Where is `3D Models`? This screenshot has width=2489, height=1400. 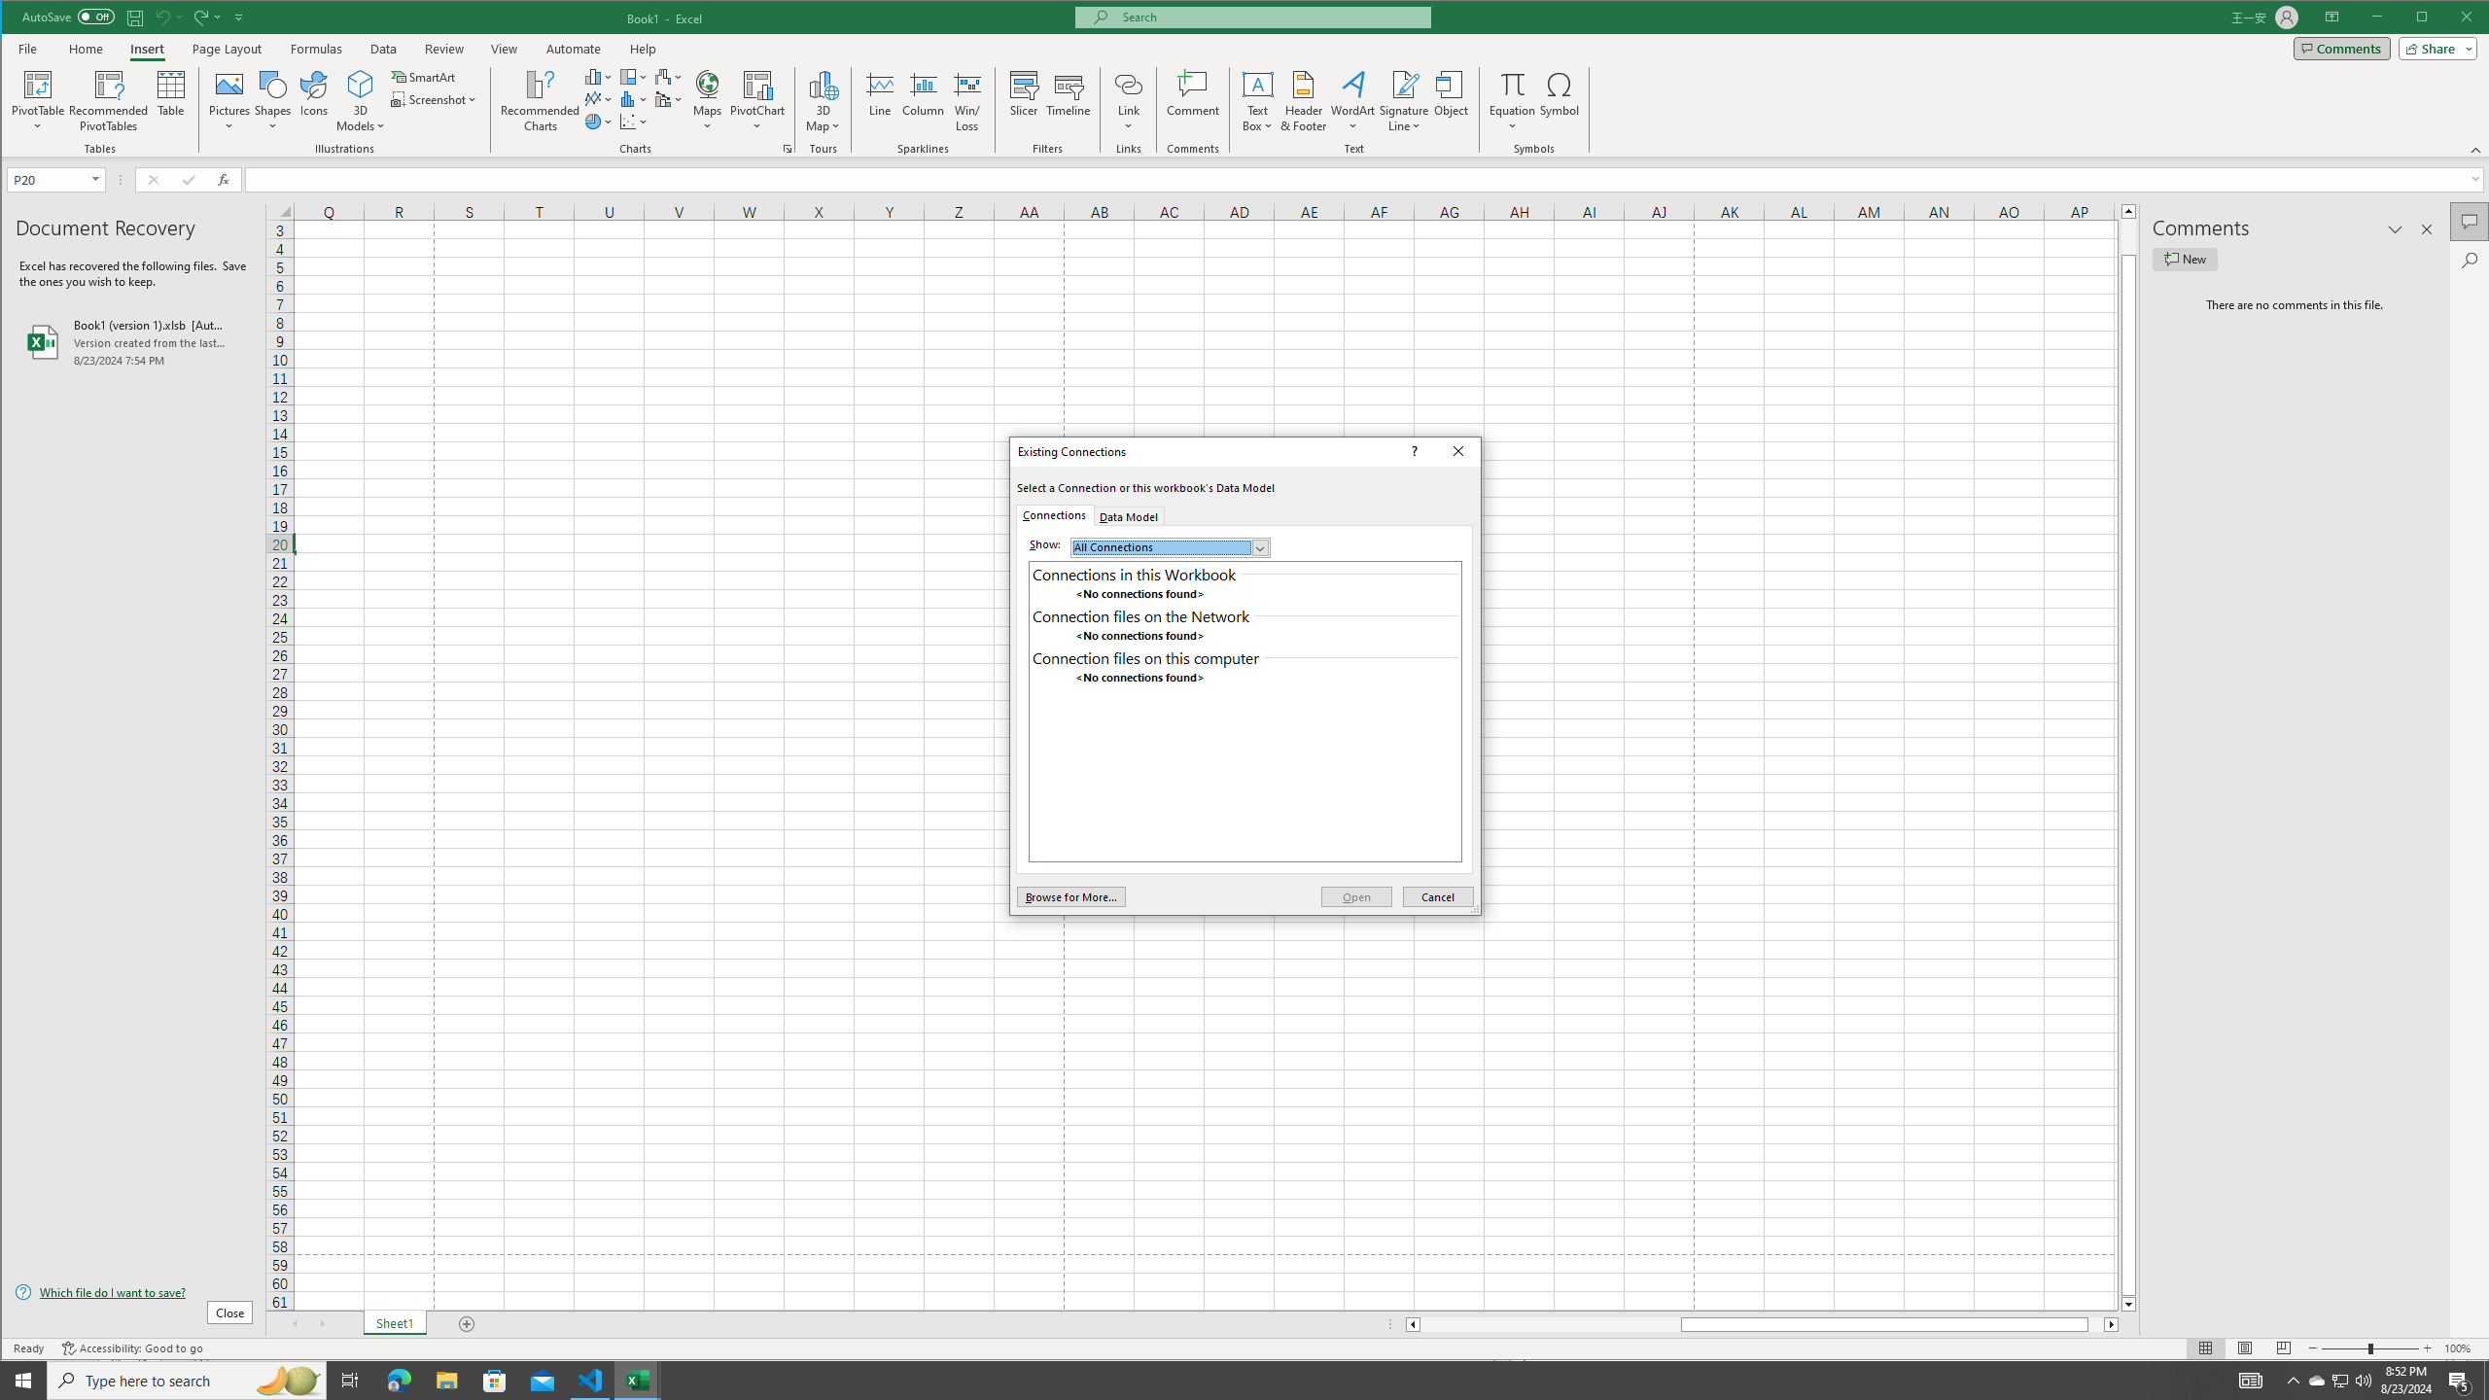
3D Models is located at coordinates (361, 84).